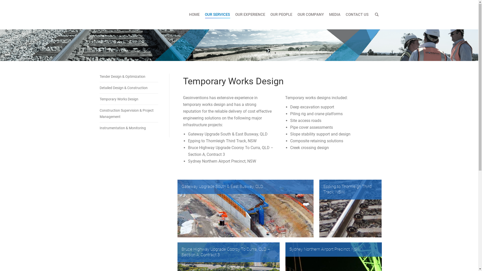 The height and width of the screenshot is (271, 482). I want to click on HOME, so click(194, 15).